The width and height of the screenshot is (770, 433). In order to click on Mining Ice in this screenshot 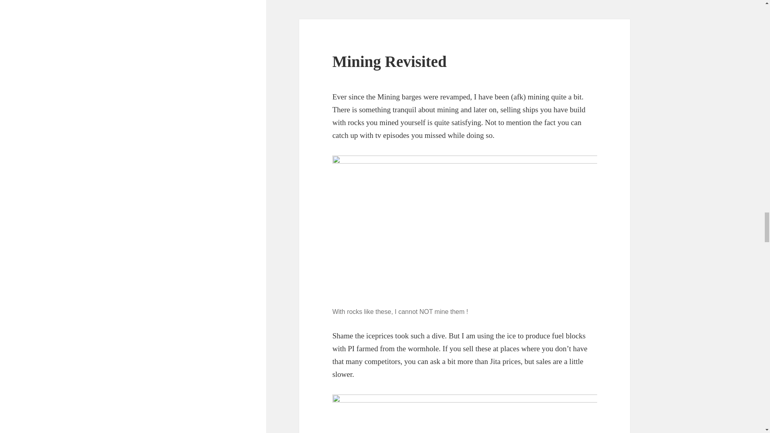, I will do `click(465, 413)`.